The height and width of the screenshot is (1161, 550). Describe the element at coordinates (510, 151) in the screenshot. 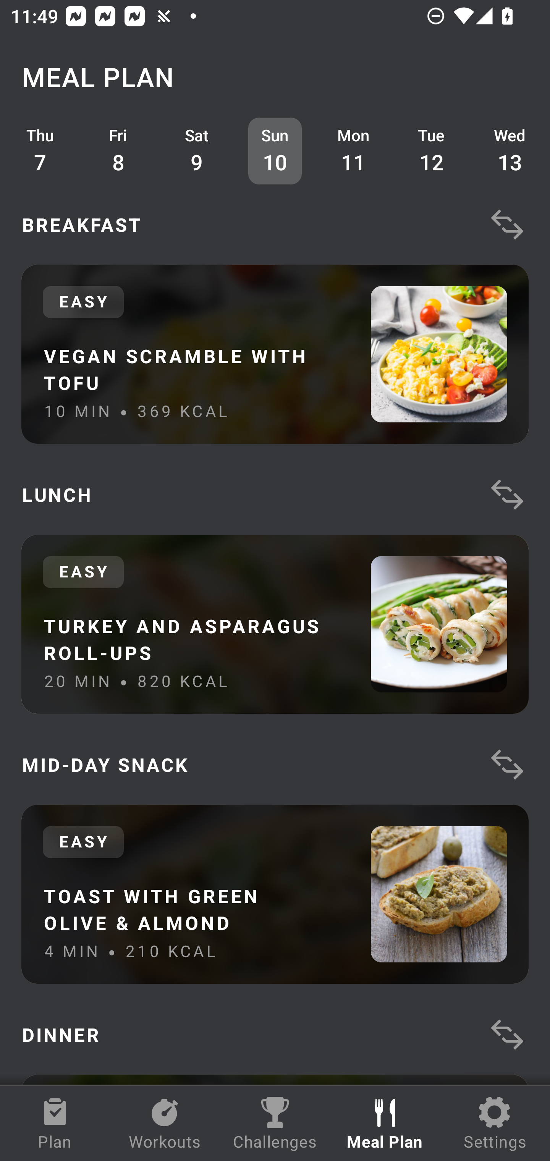

I see `Wed 13` at that location.